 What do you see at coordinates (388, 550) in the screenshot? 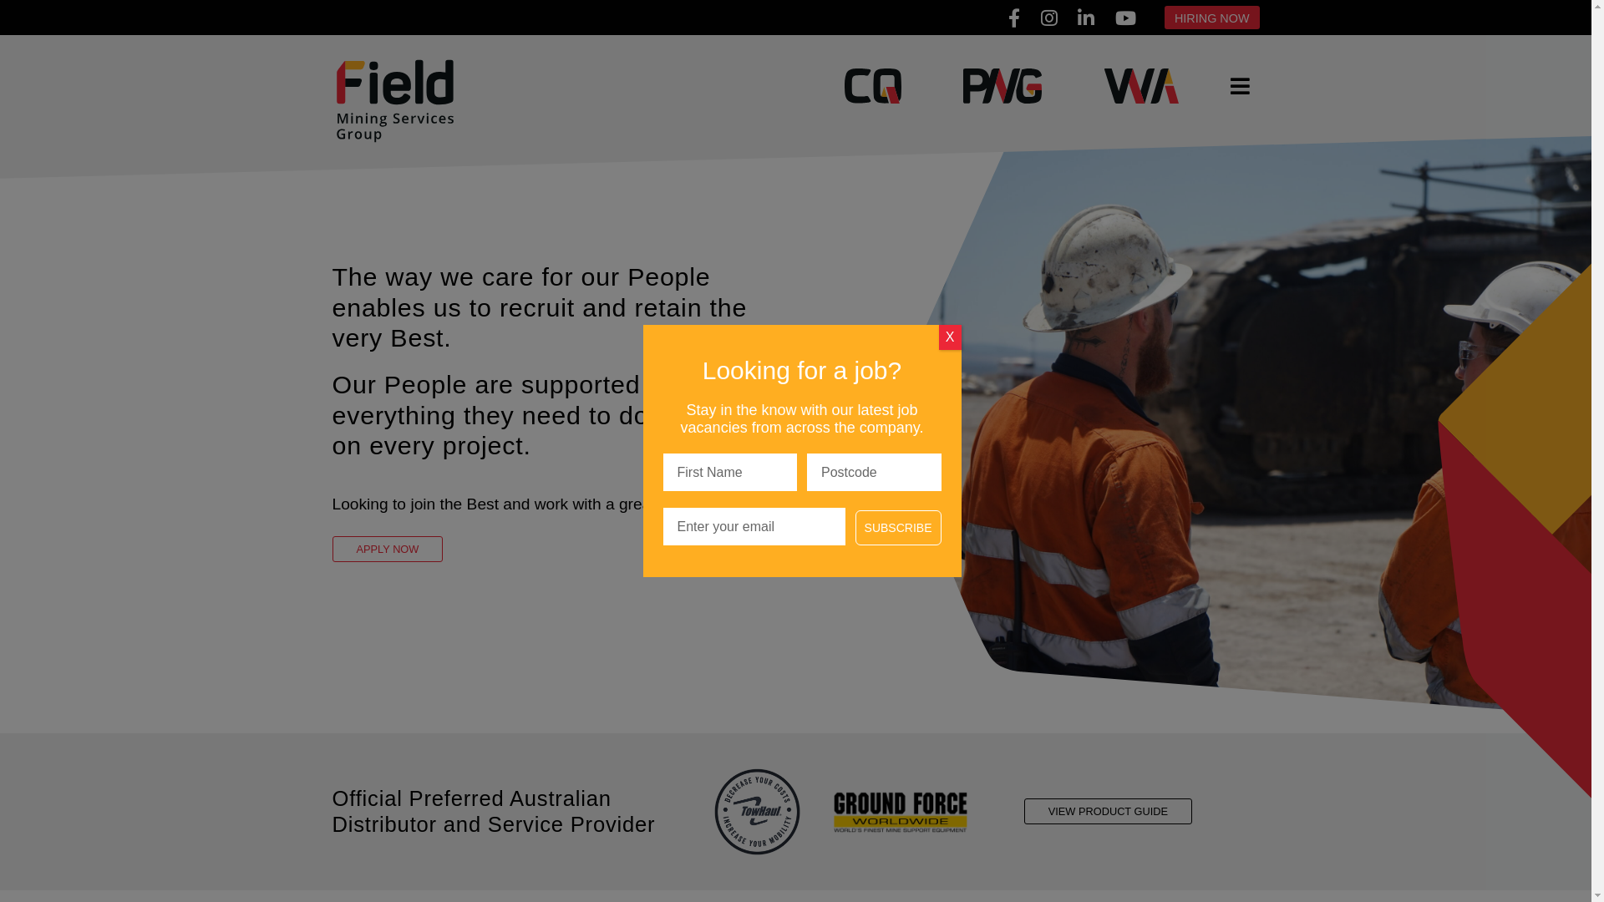
I see `APPLY NOW` at bounding box center [388, 550].